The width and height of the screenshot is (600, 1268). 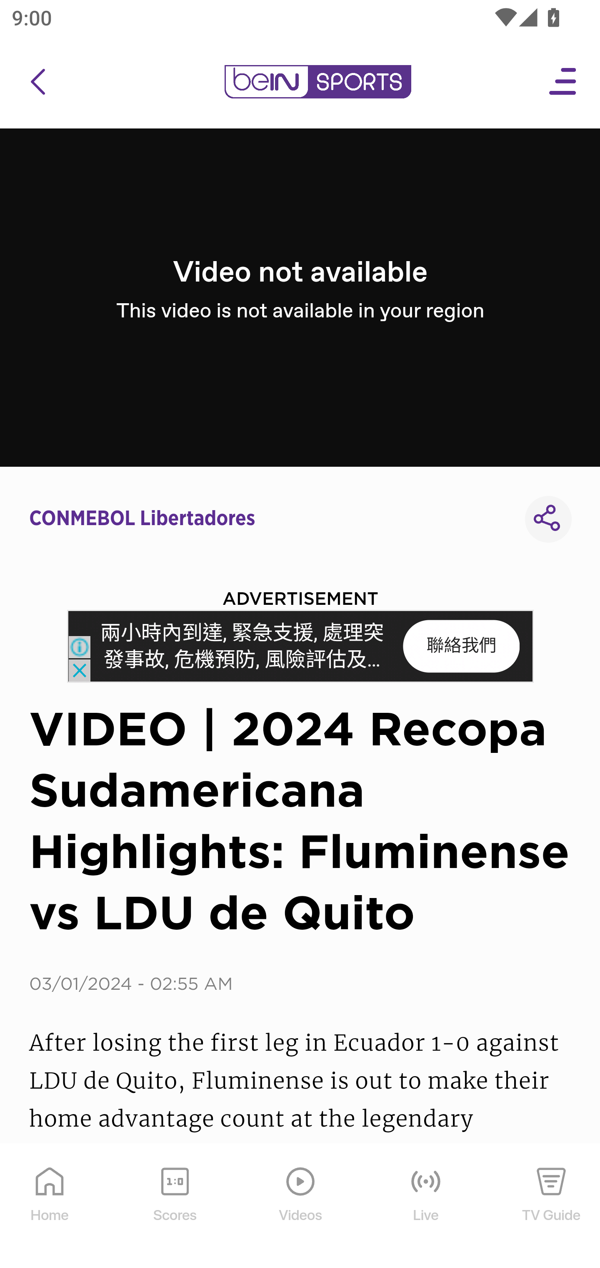 What do you see at coordinates (50, 1206) in the screenshot?
I see `Home Home Icon Home` at bounding box center [50, 1206].